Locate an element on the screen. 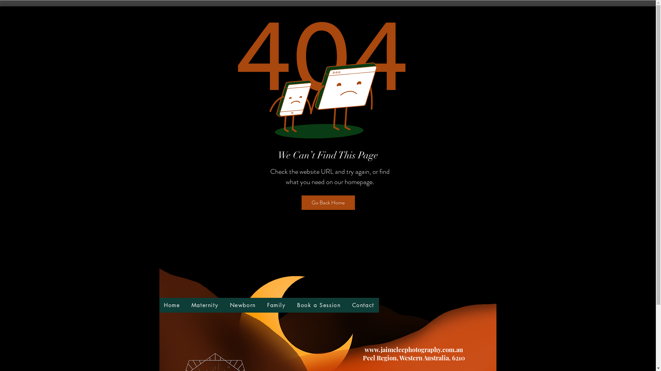 The width and height of the screenshot is (661, 371). Family is located at coordinates (276, 305).